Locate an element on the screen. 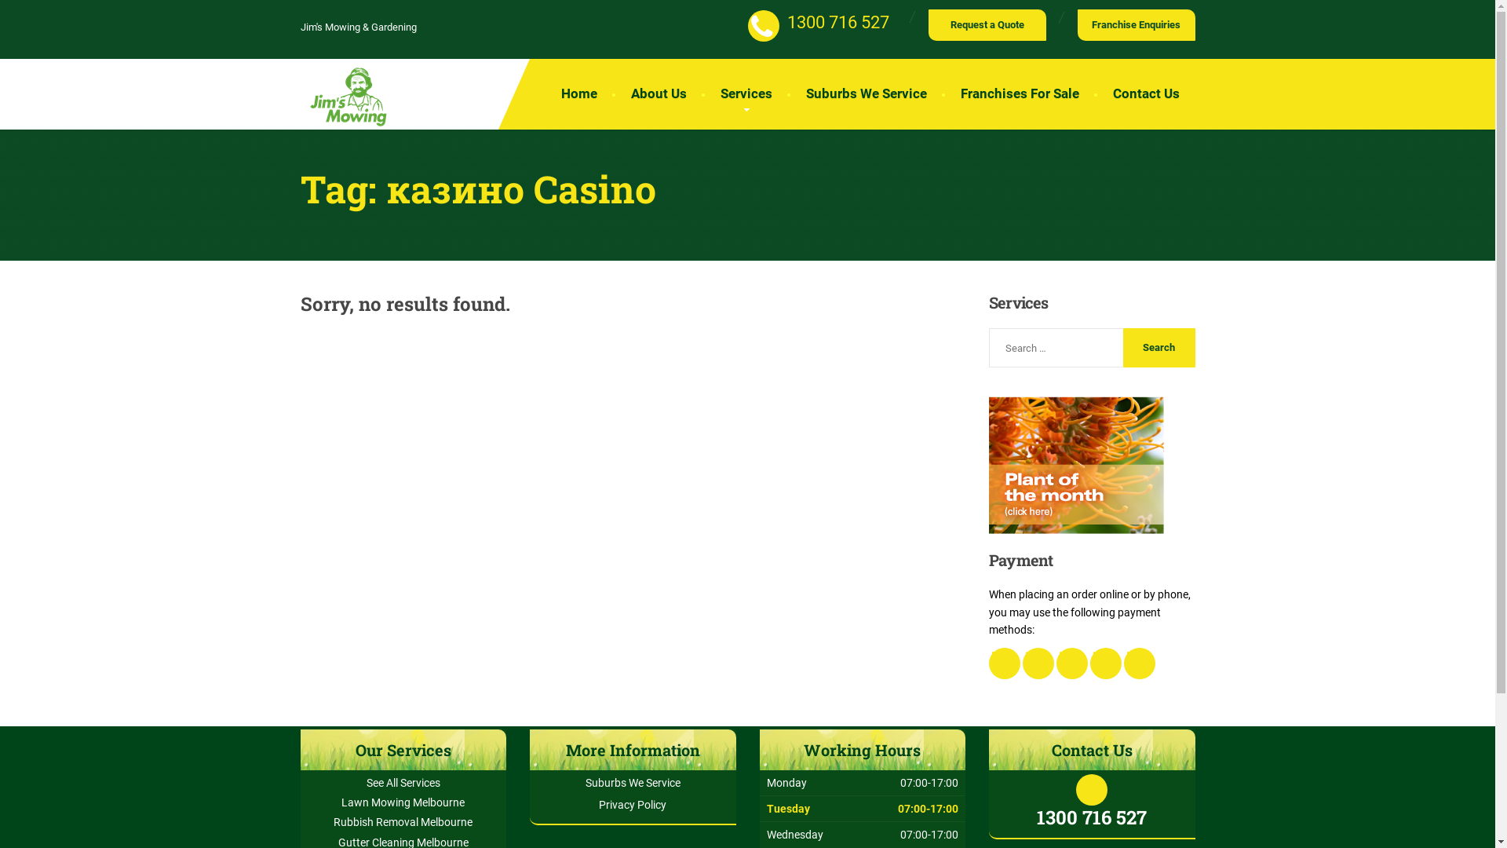 Image resolution: width=1507 pixels, height=848 pixels. Franchise Enquiries is located at coordinates (1136, 25).